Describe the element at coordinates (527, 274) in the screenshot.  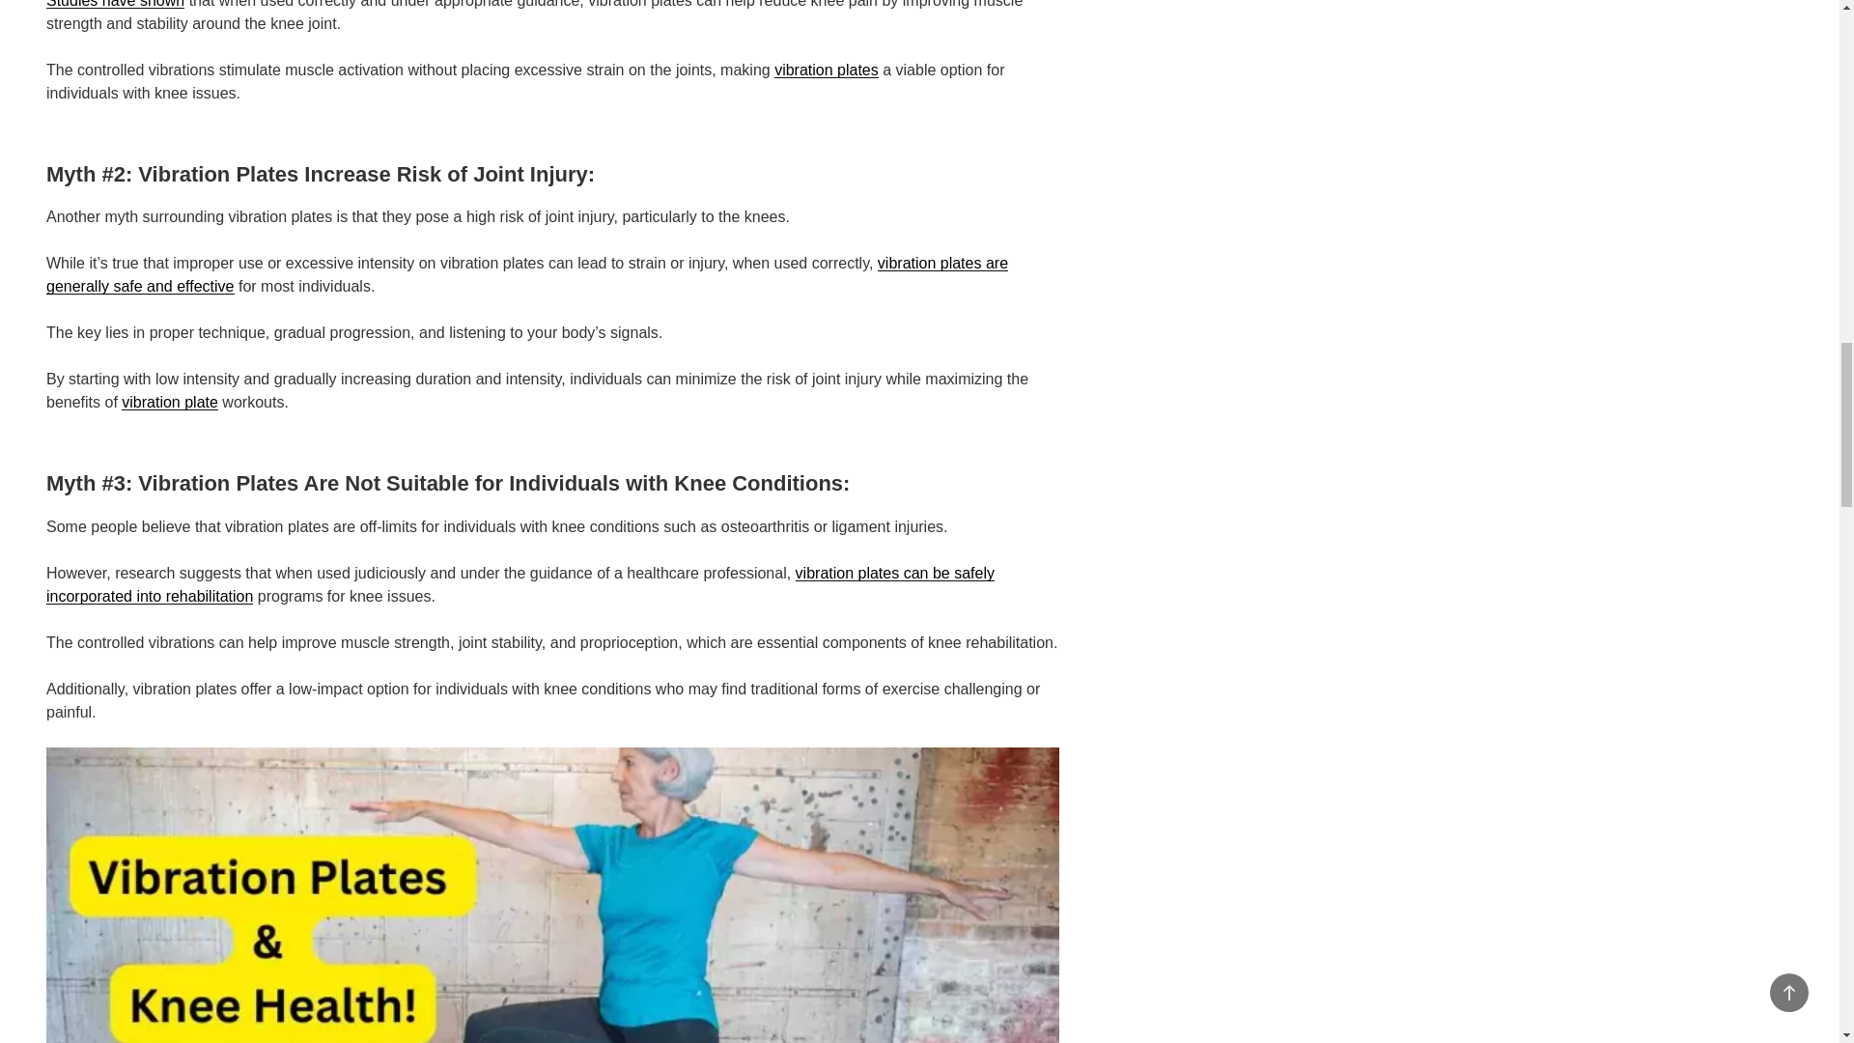
I see `vibration plates are generally safe and effective` at that location.